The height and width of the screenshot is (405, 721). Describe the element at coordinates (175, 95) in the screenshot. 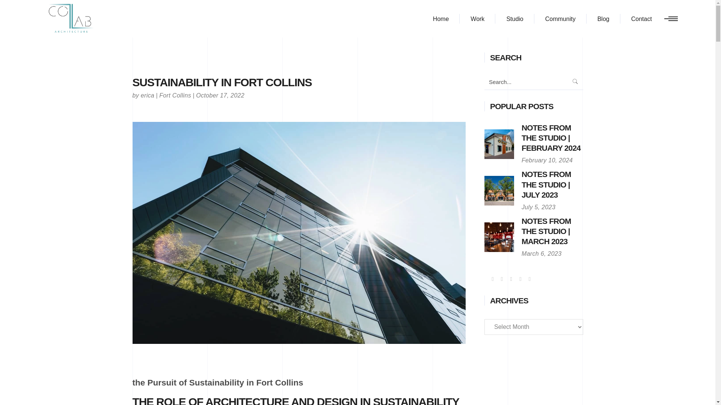

I see `Fort Collins` at that location.